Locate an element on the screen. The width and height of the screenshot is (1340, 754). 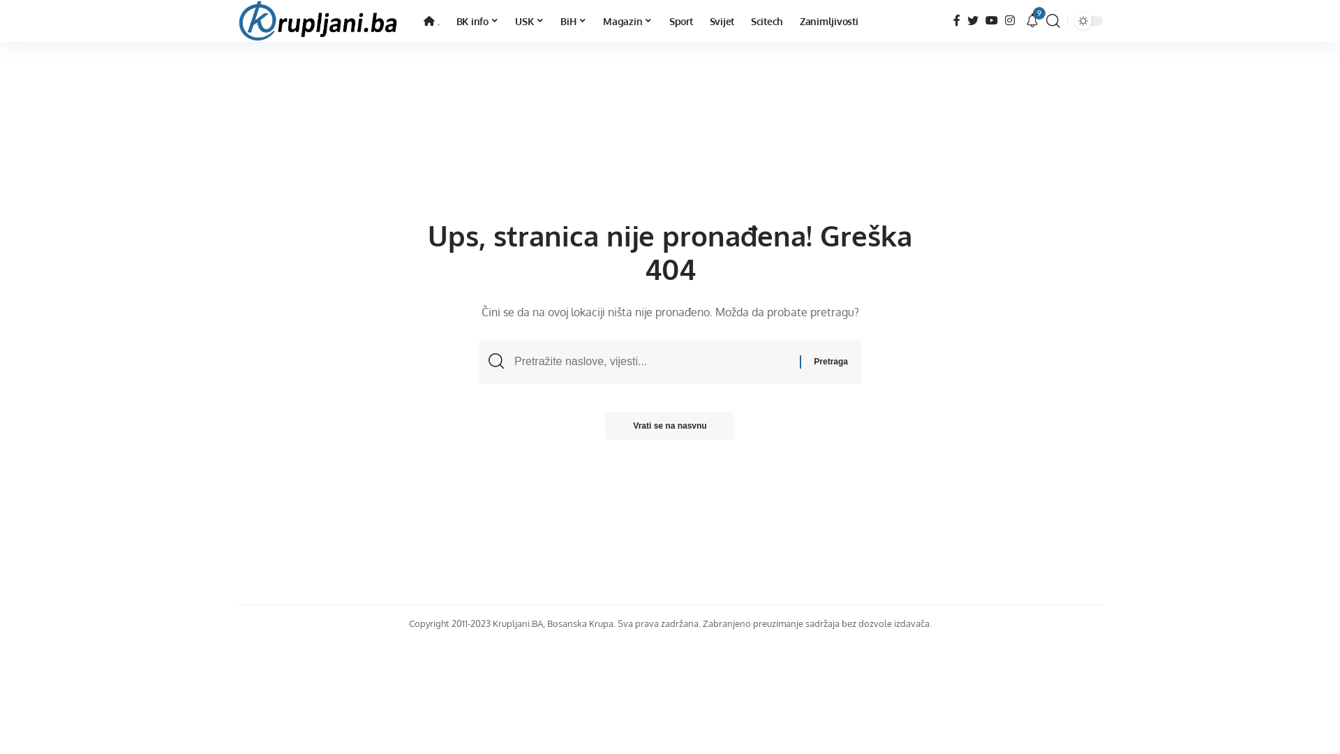
USK is located at coordinates (529, 21).